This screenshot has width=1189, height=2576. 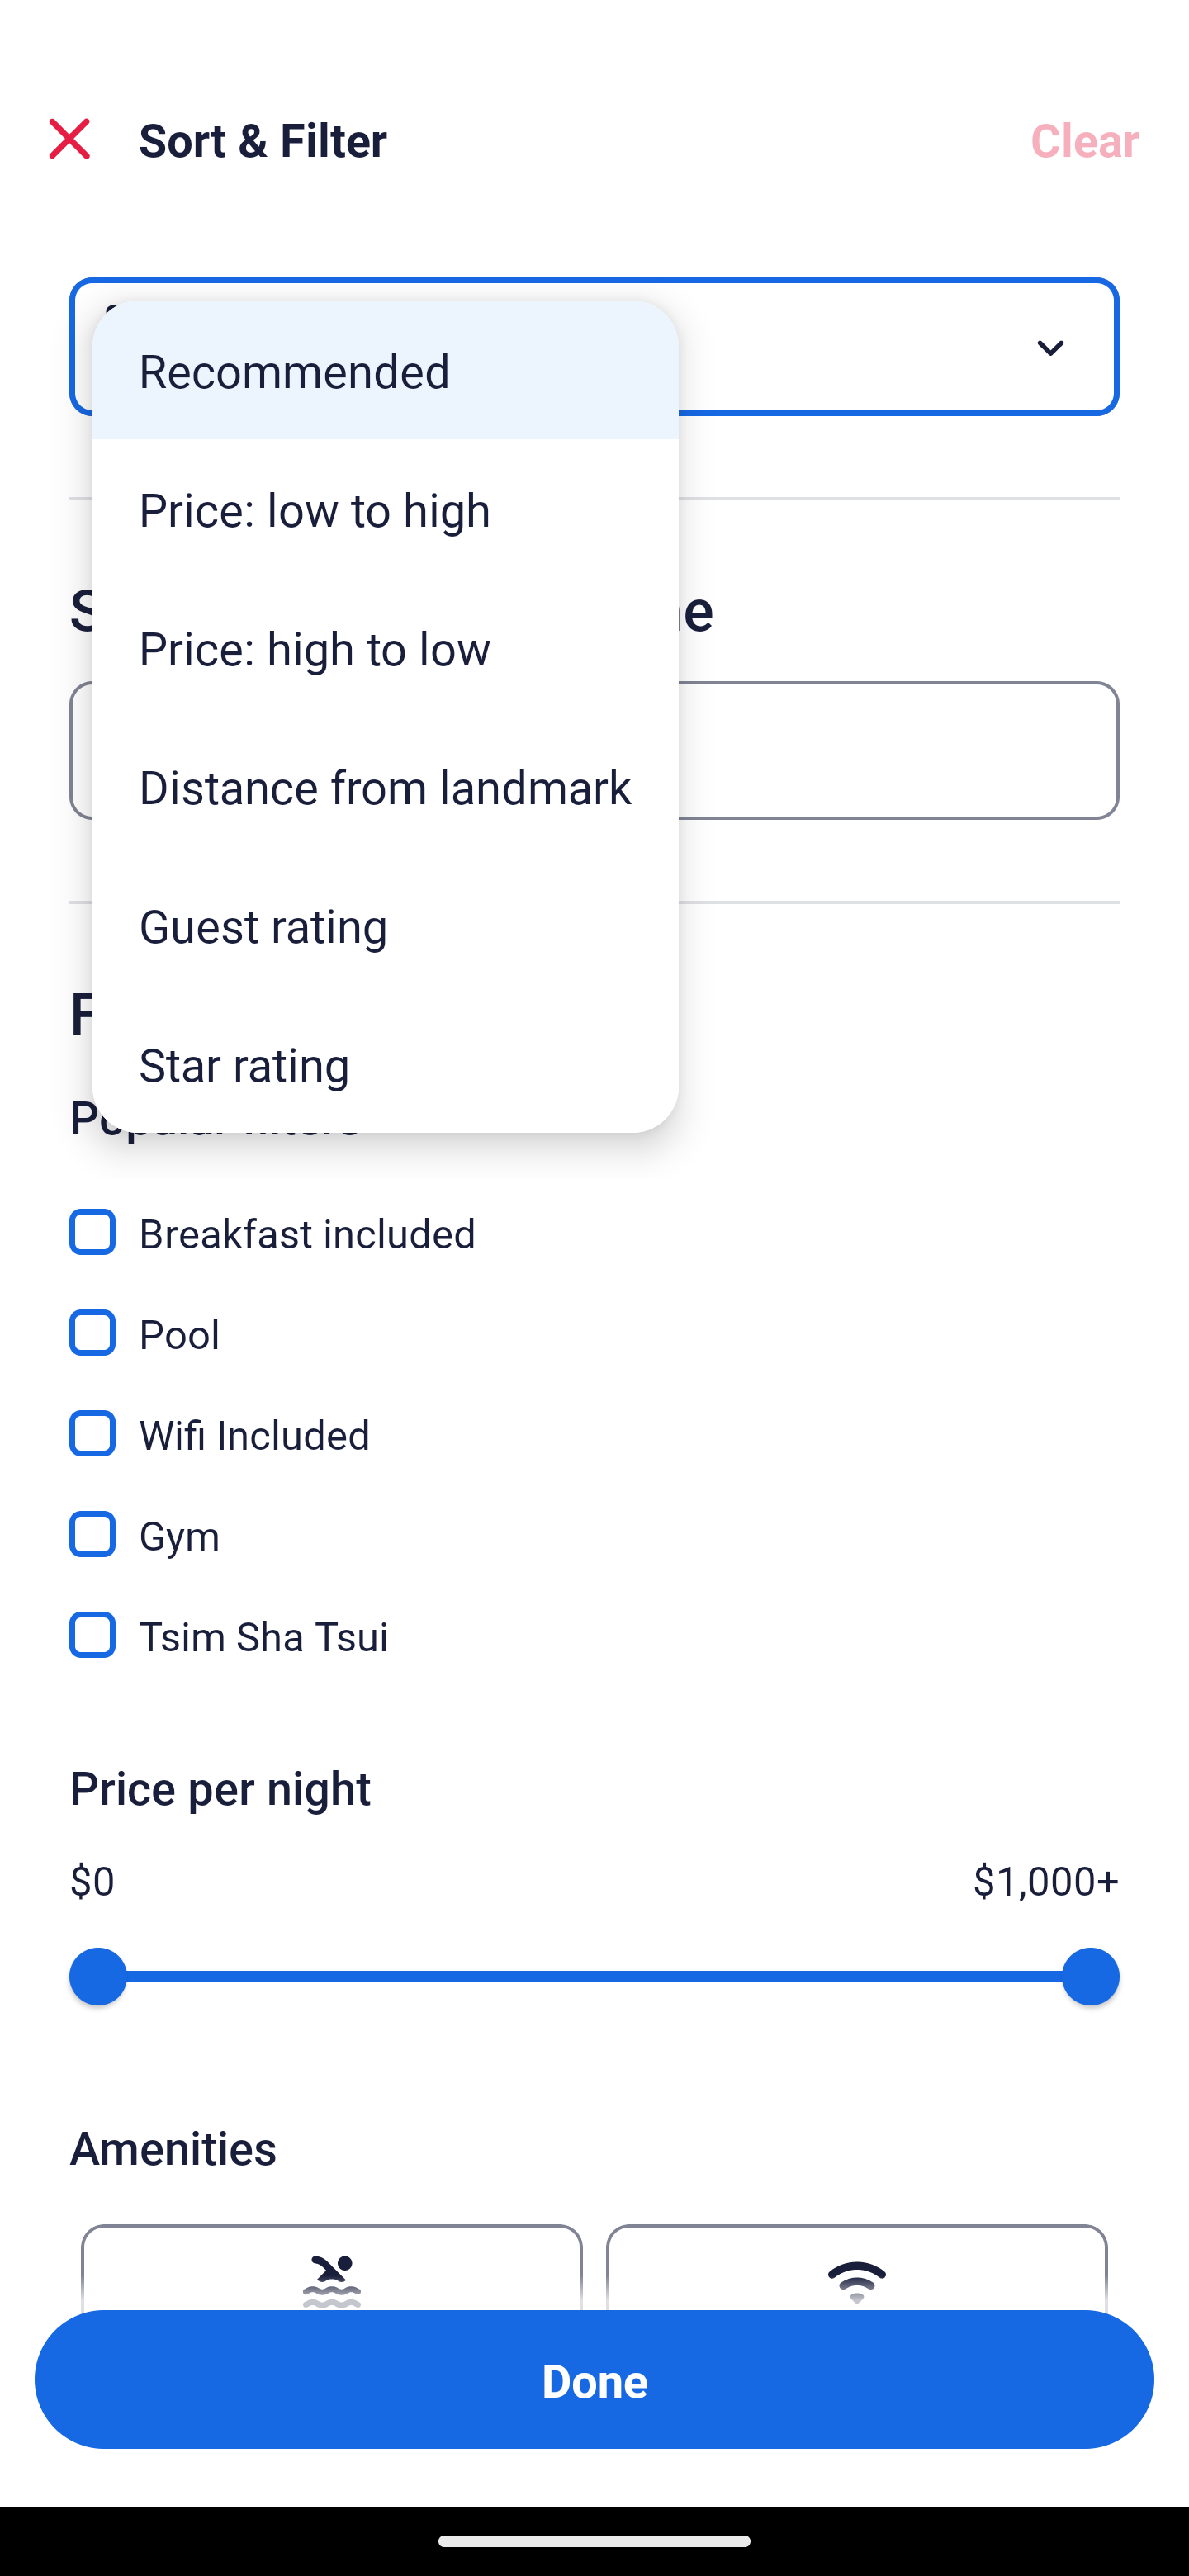 I want to click on Distance from landmark, so click(x=386, y=785).